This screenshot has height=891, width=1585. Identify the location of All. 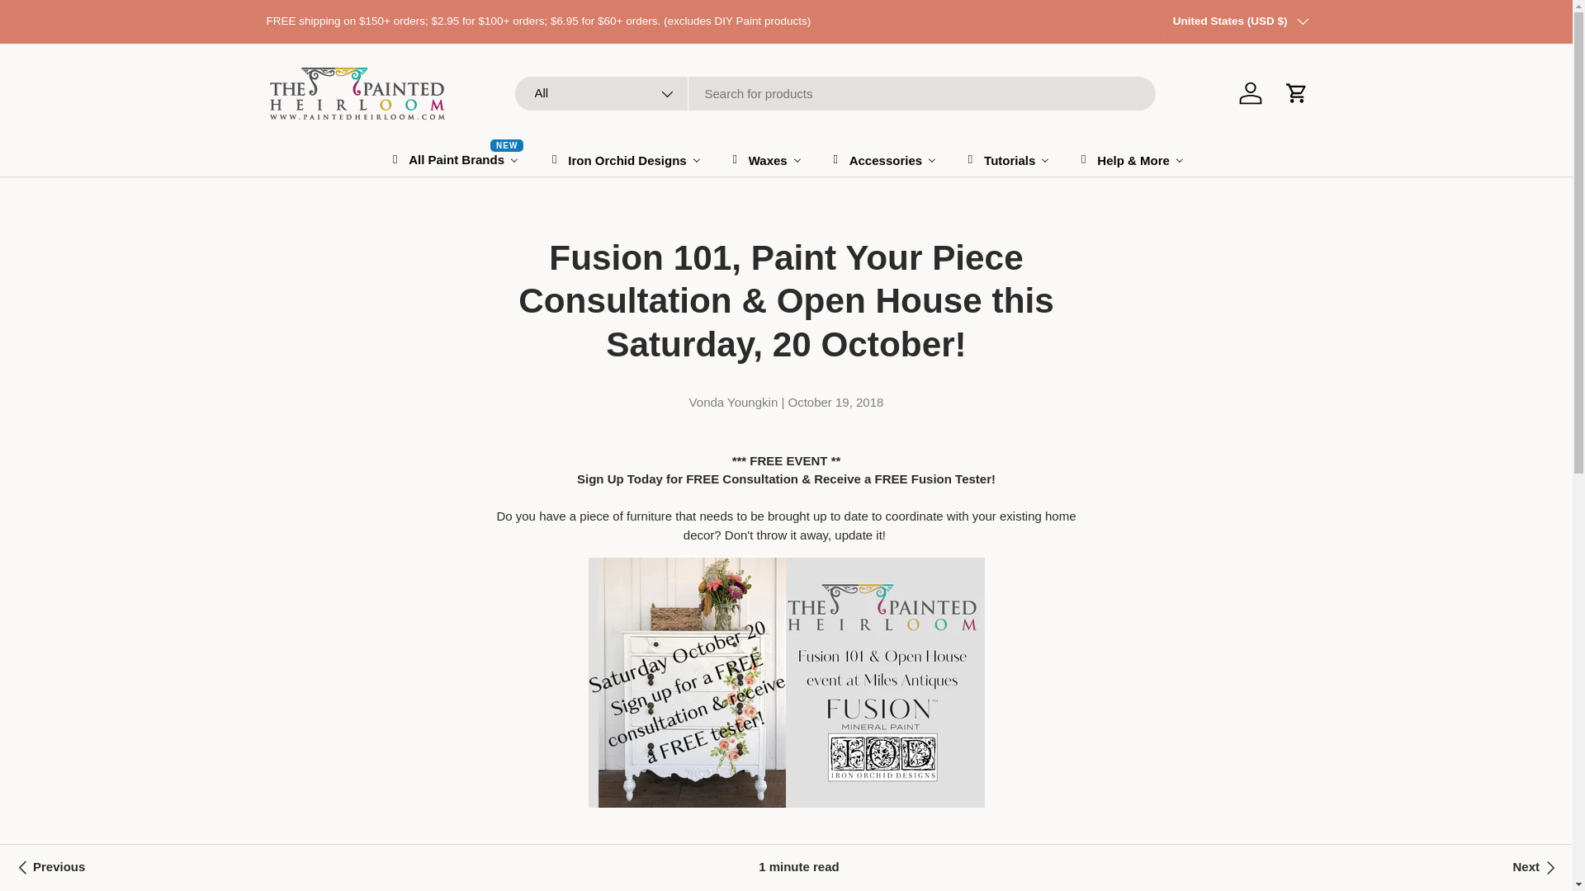
(601, 92).